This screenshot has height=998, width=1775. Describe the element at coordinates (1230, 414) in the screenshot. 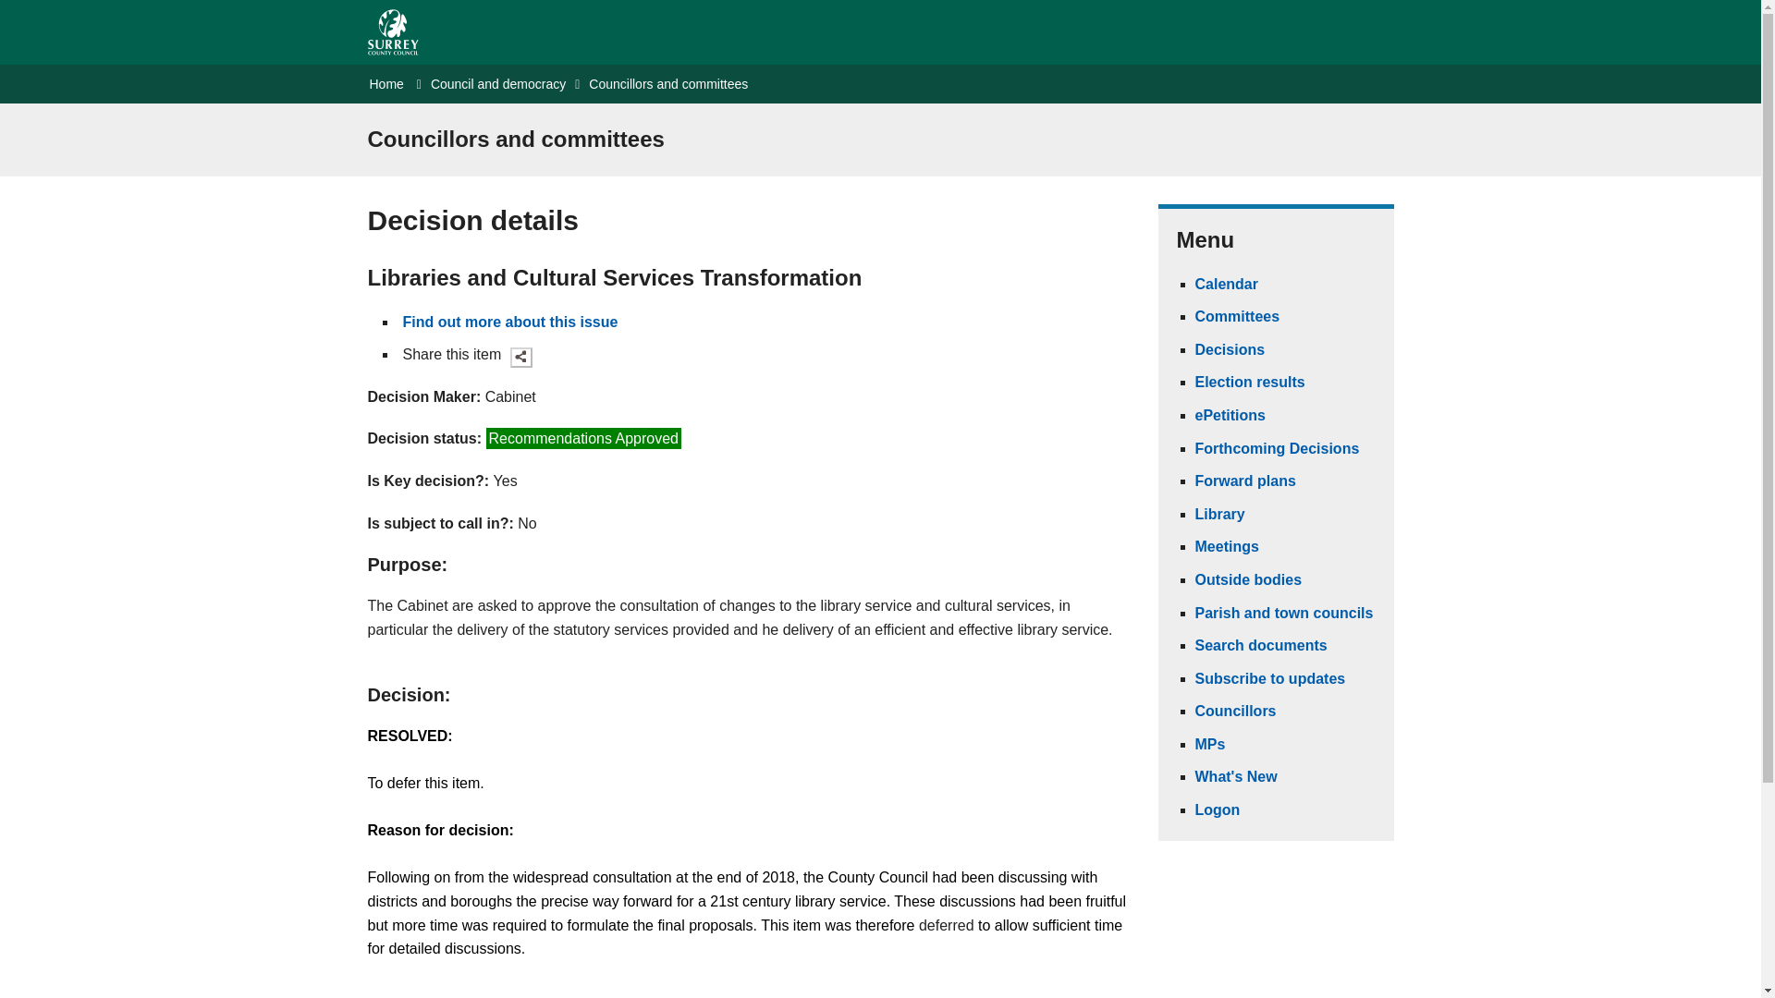

I see `Link to ePetitions` at that location.